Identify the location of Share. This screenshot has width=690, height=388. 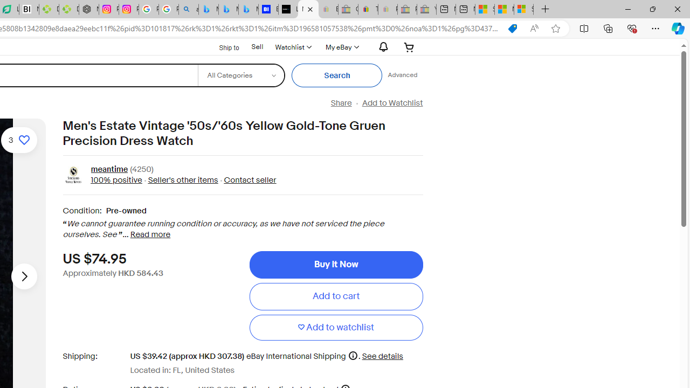
(341, 103).